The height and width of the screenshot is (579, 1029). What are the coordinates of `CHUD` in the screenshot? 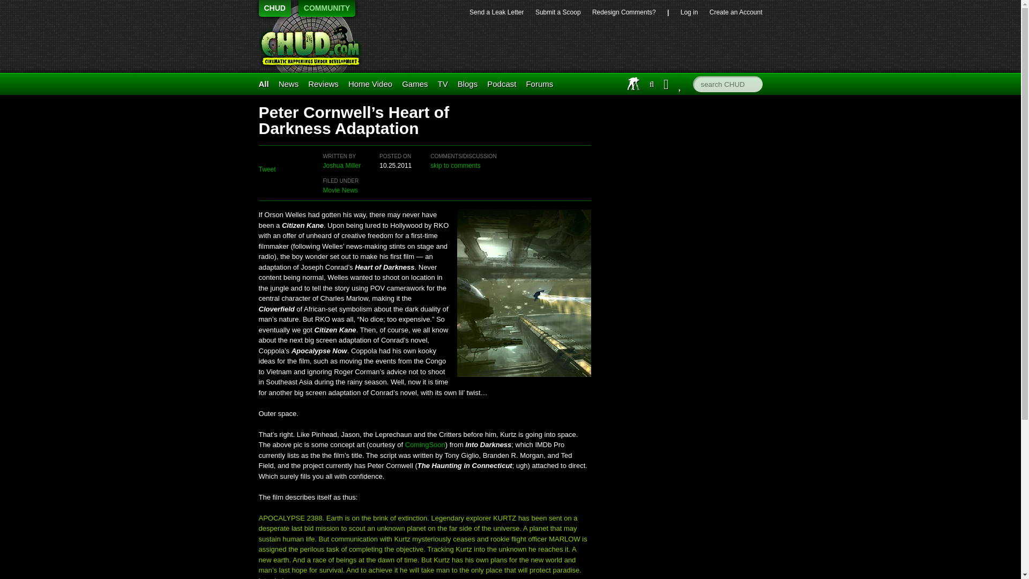 It's located at (315, 44).